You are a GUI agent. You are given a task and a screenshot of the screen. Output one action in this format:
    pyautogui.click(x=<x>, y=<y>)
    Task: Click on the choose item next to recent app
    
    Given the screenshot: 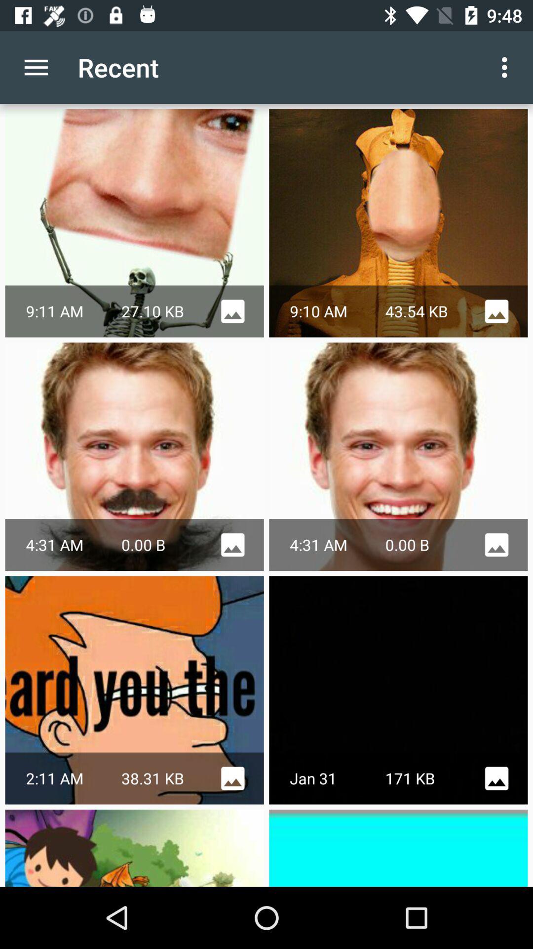 What is the action you would take?
    pyautogui.click(x=507, y=67)
    